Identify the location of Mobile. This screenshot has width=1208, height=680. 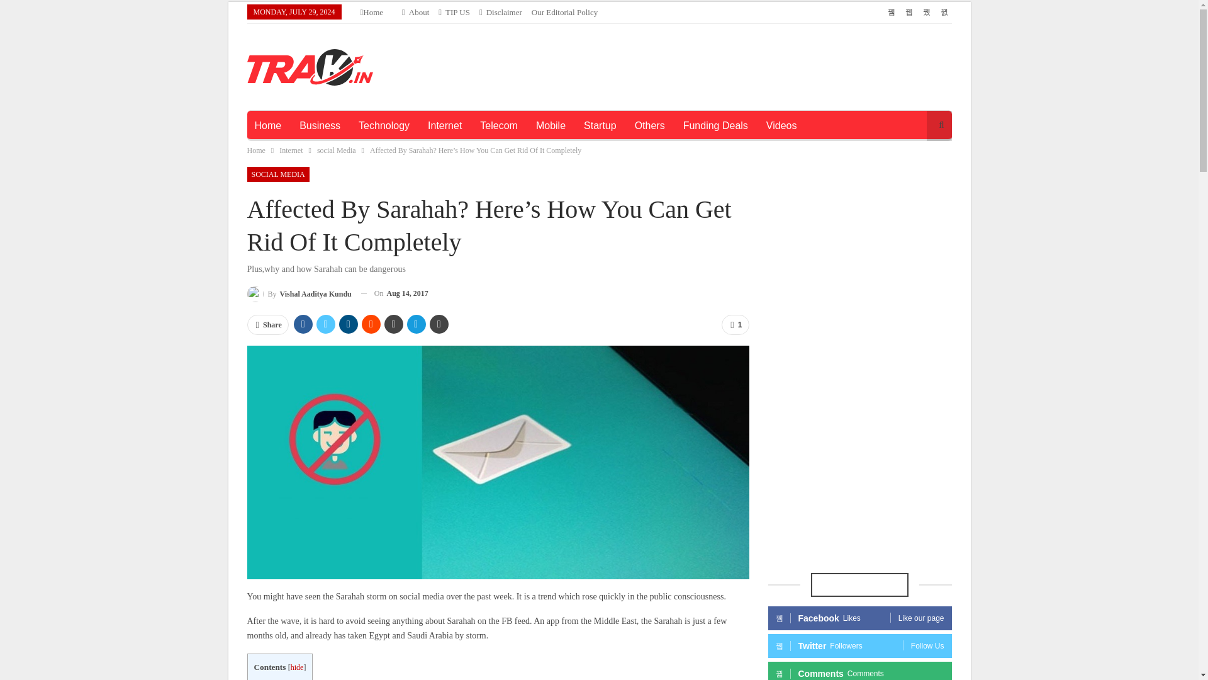
(551, 126).